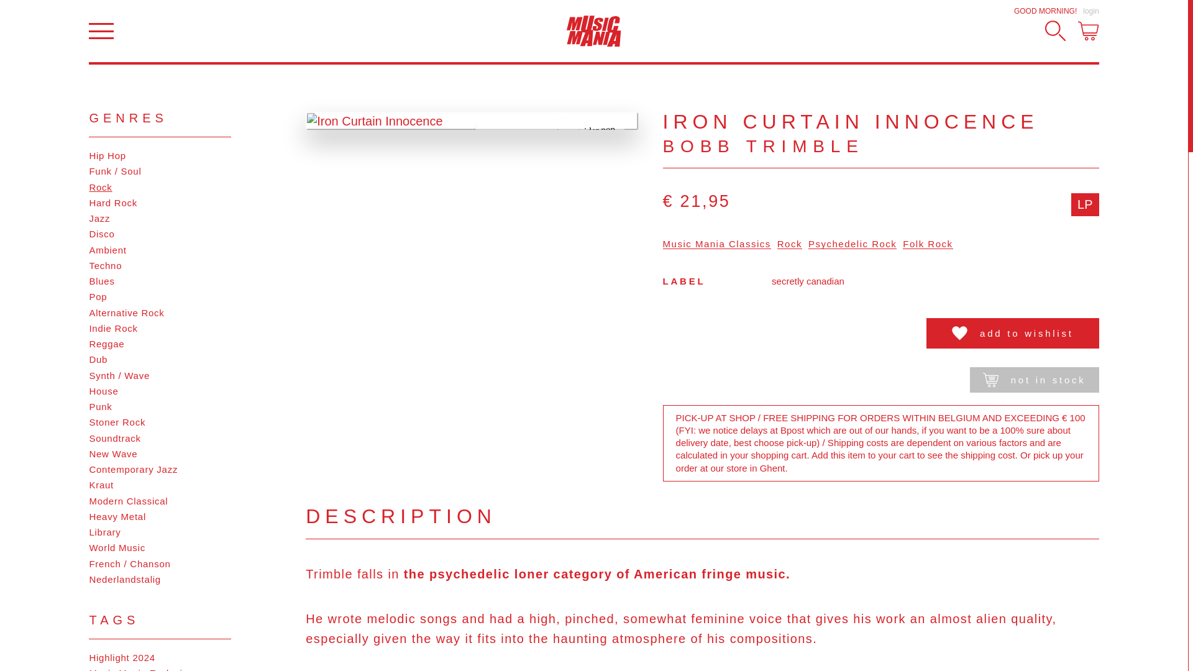  Describe the element at coordinates (160, 344) in the screenshot. I see `Reggae` at that location.